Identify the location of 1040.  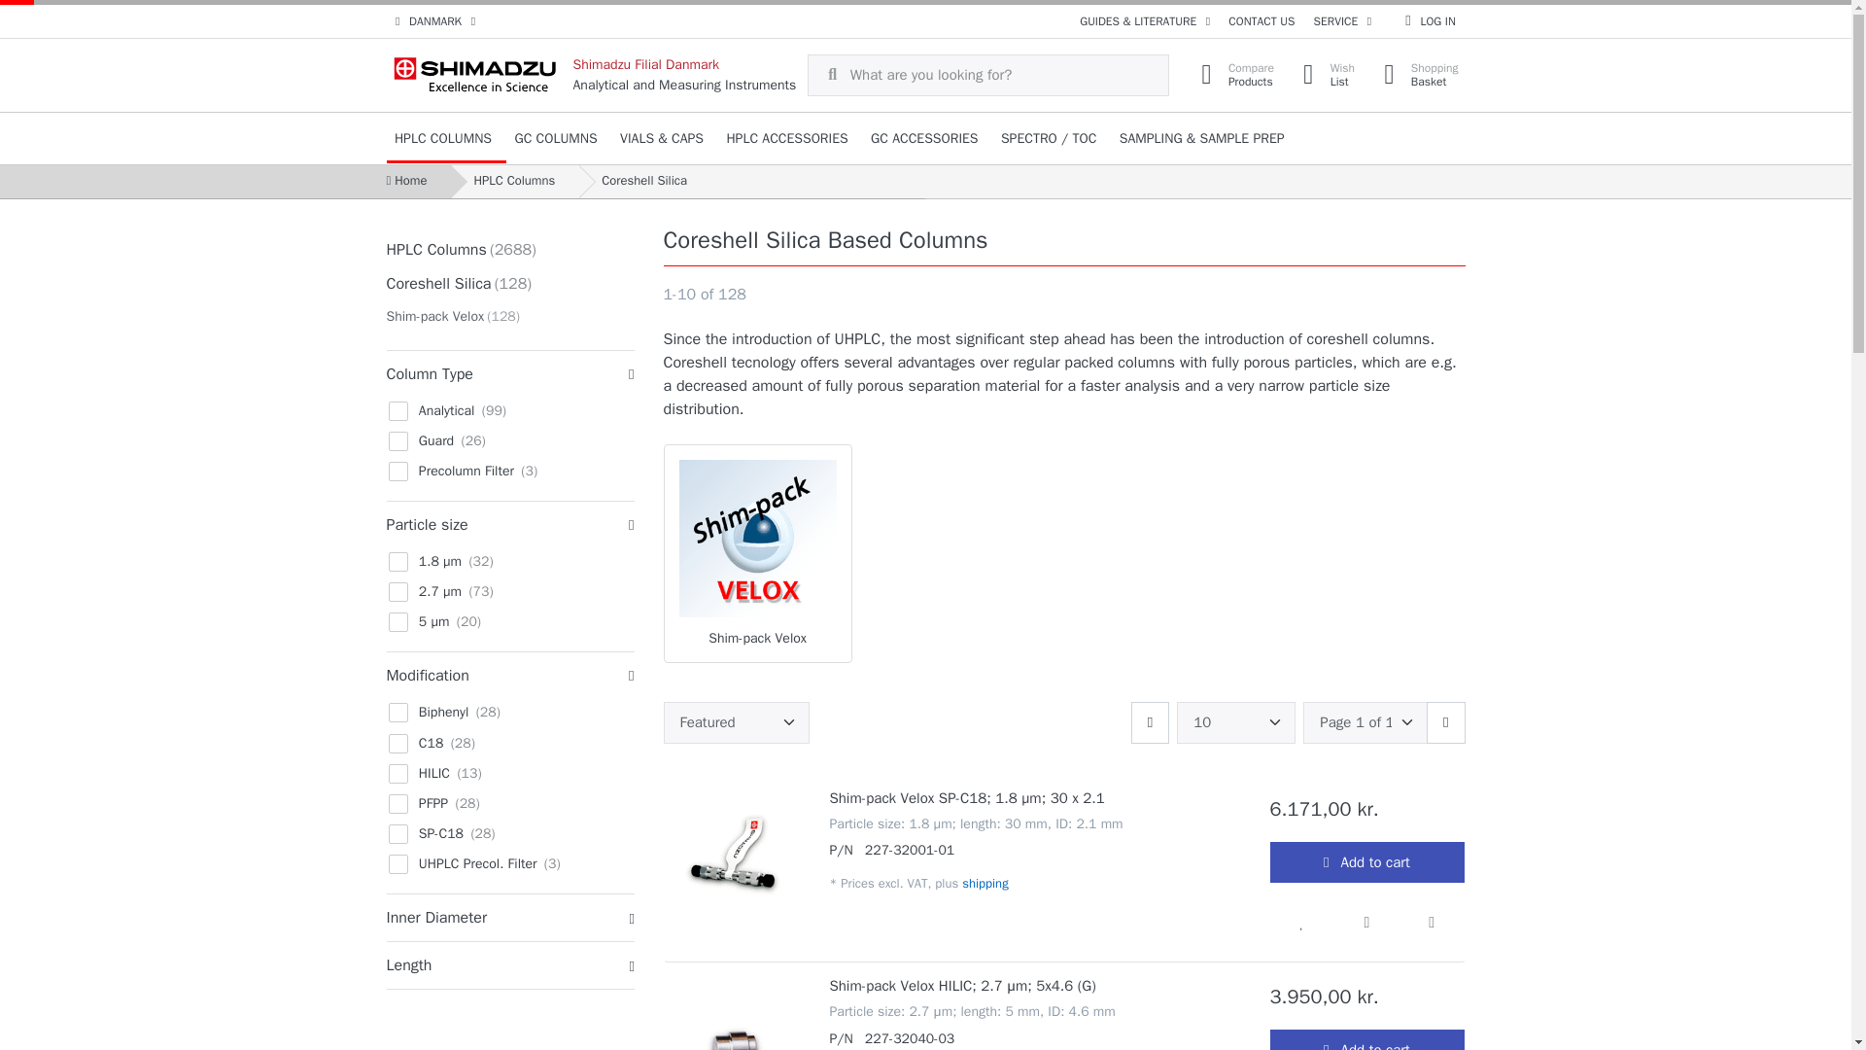
(393, 618).